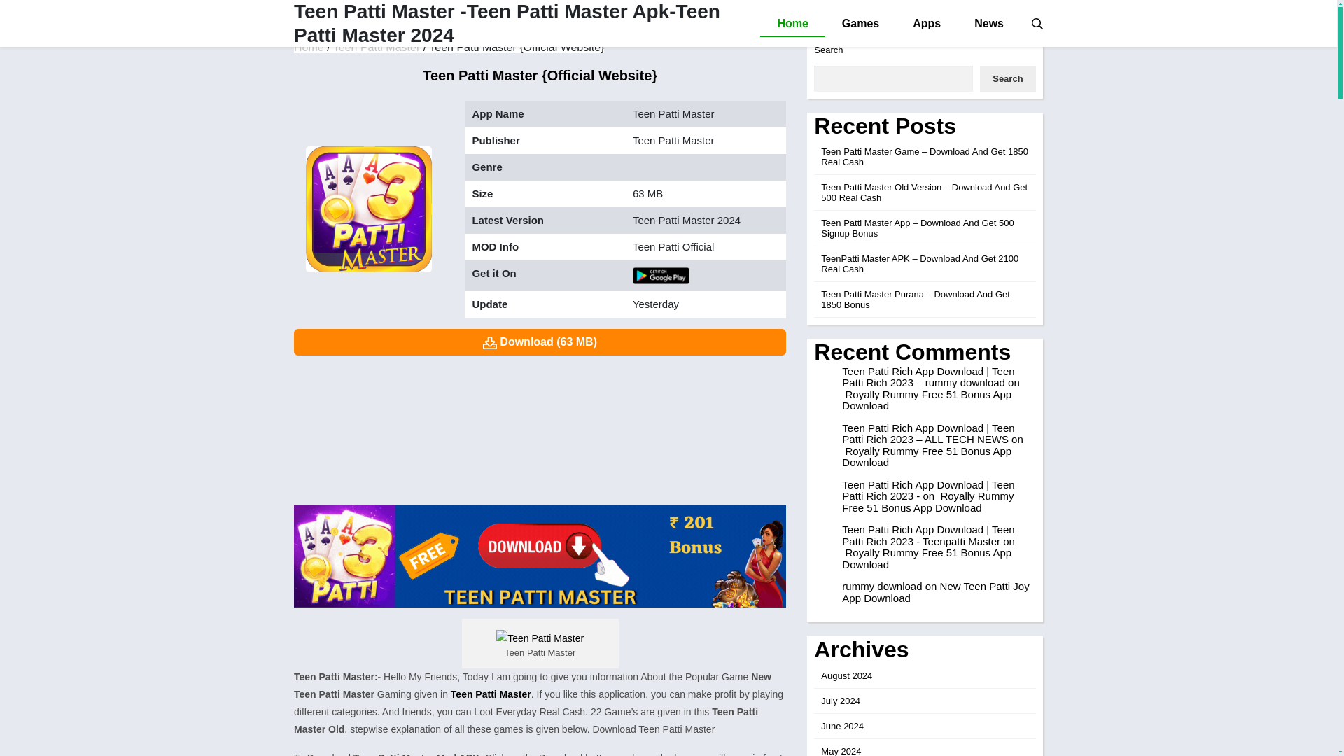 The width and height of the screenshot is (1344, 756). I want to click on Apps, so click(927, 24).